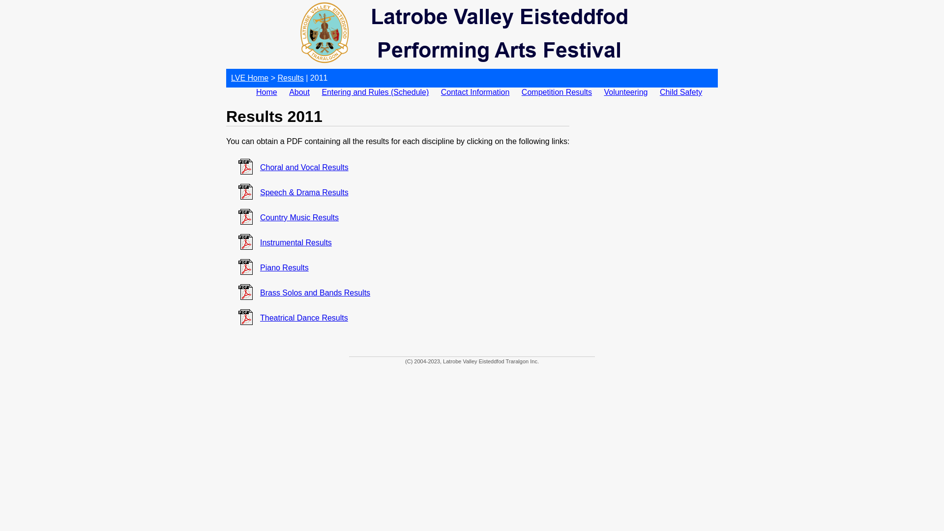 This screenshot has height=531, width=944. Describe the element at coordinates (299, 217) in the screenshot. I see `Country Music Results` at that location.